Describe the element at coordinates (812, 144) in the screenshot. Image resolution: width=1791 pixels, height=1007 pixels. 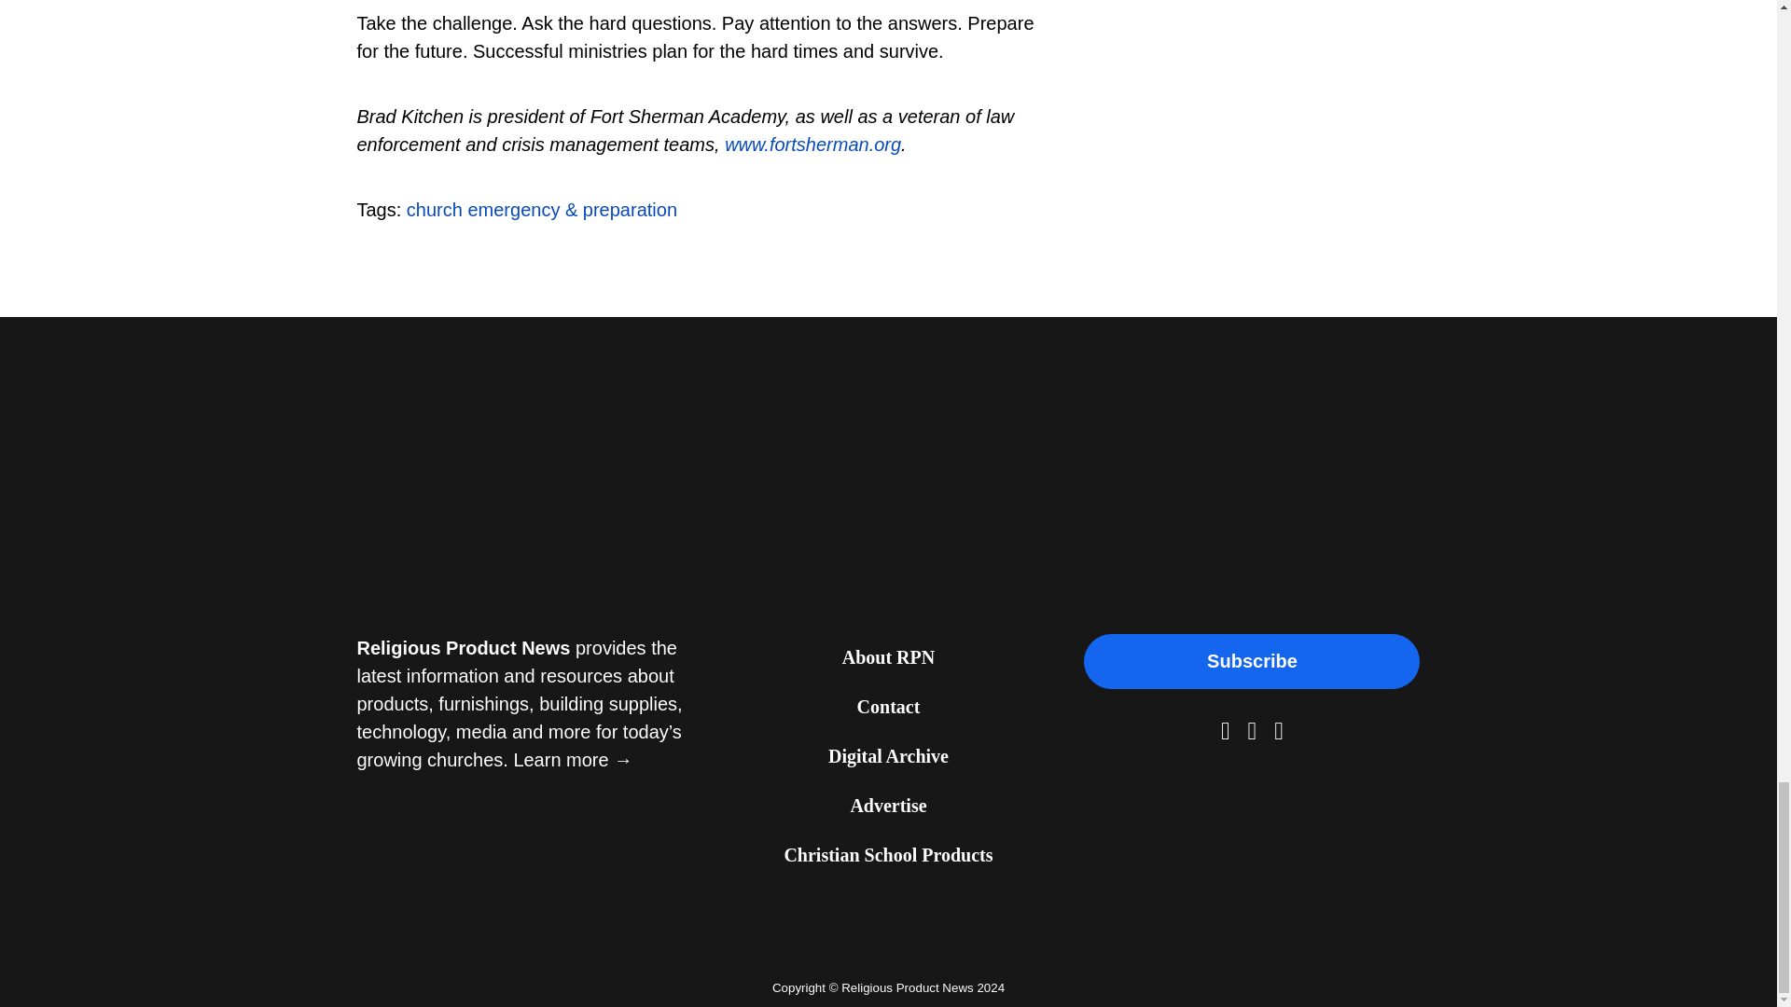
I see `www.fortsherman.org` at that location.